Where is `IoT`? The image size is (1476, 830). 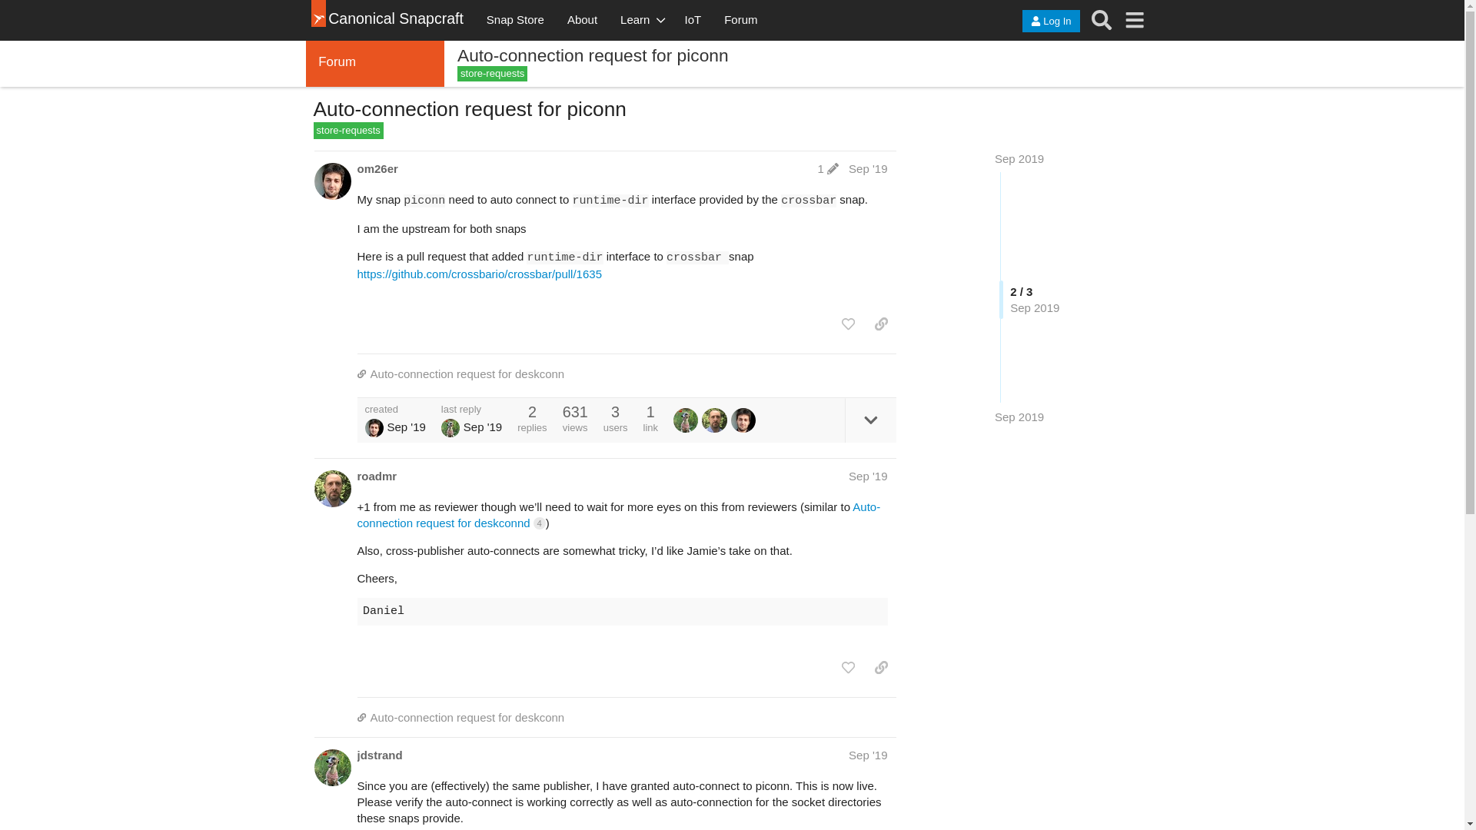 IoT is located at coordinates (693, 20).